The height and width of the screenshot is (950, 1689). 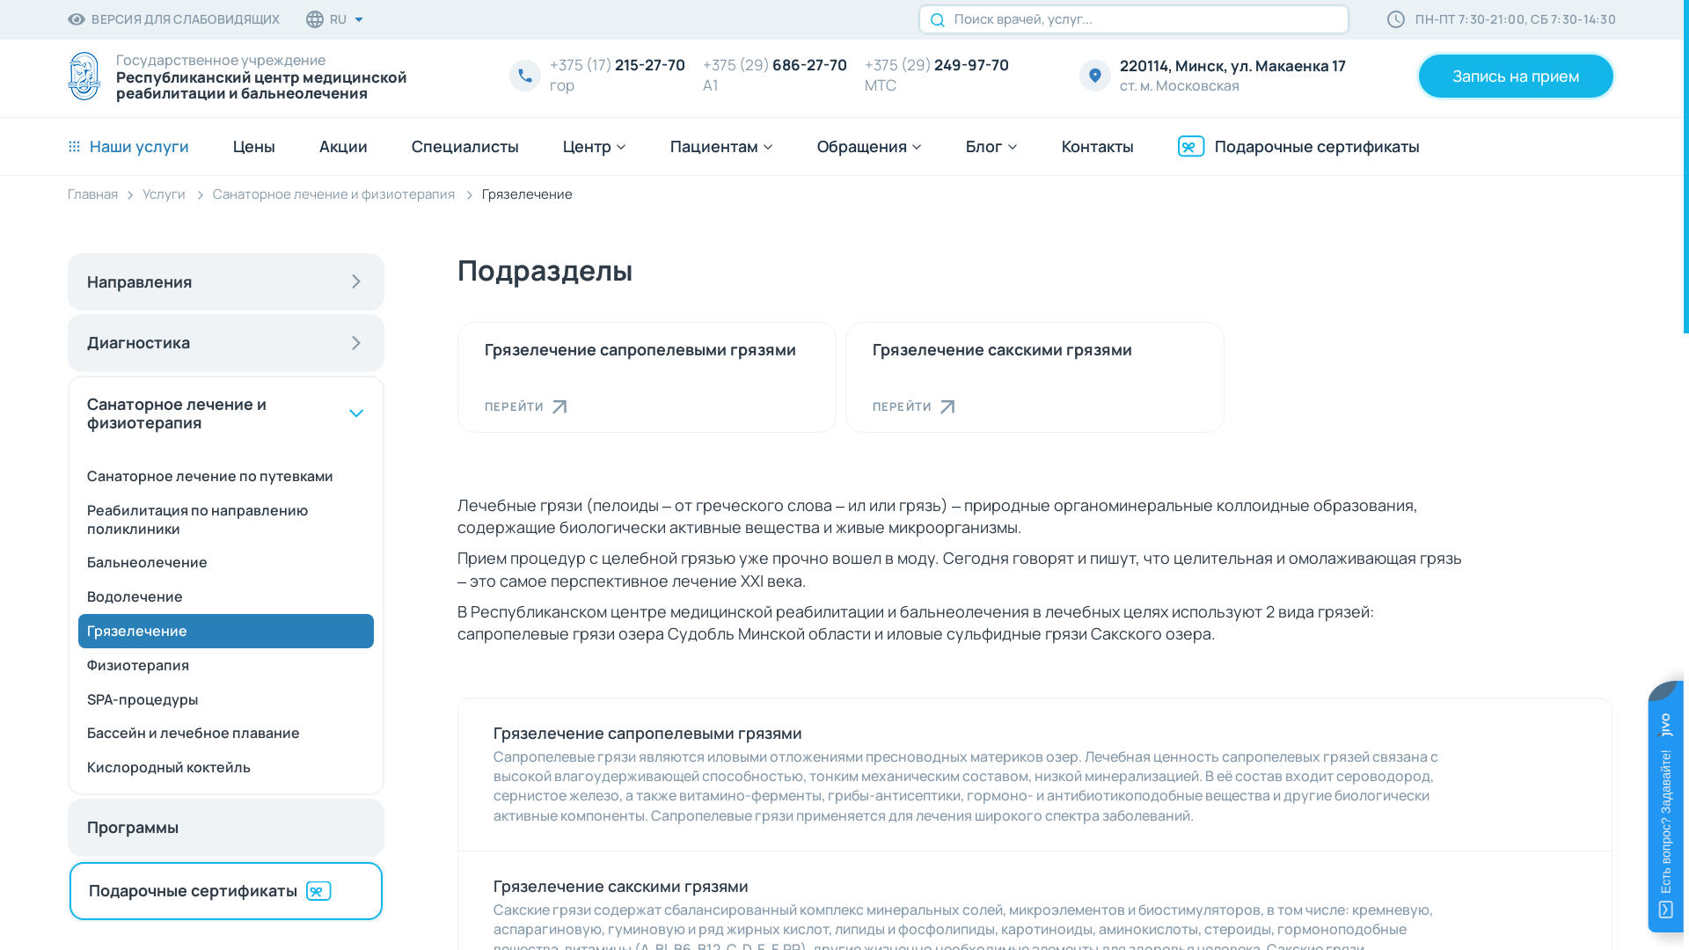 What do you see at coordinates (337, 19) in the screenshot?
I see `RU` at bounding box center [337, 19].